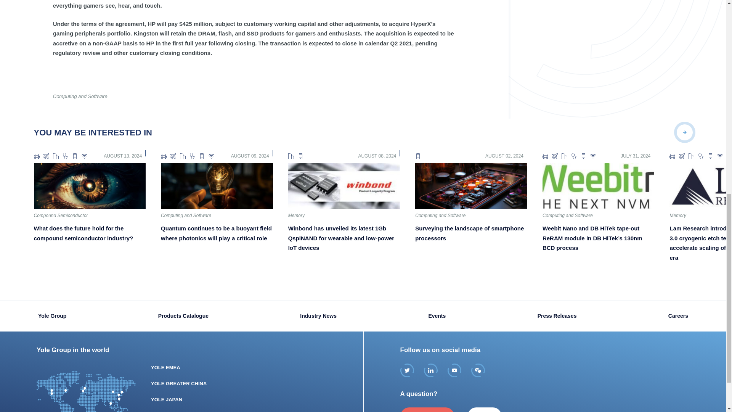 This screenshot has width=732, height=412. Describe the element at coordinates (407, 370) in the screenshot. I see `Follow us on twitter` at that location.